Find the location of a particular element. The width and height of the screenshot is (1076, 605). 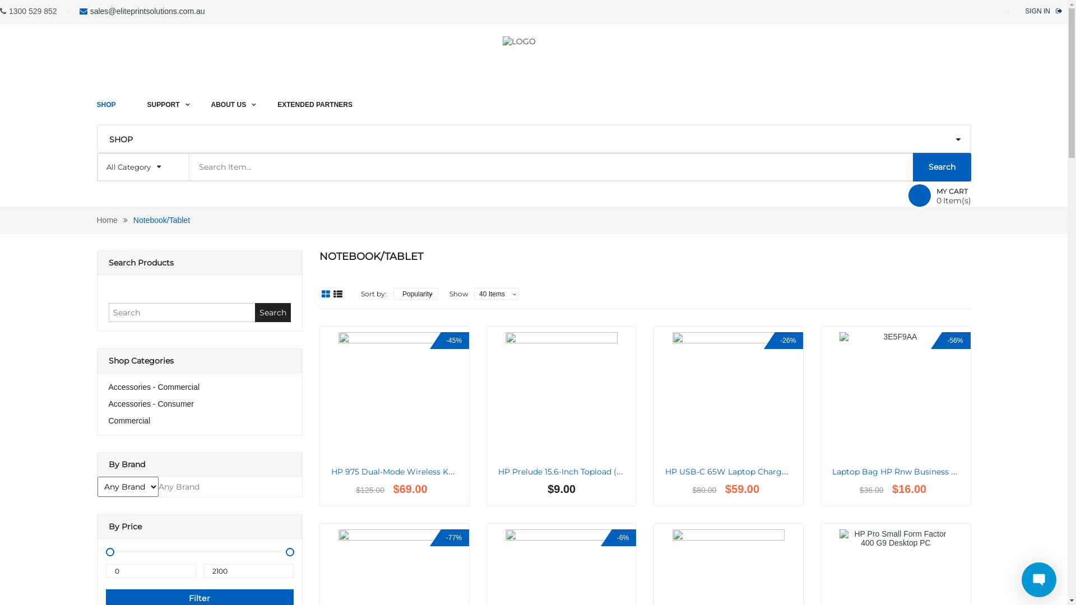

SHOP is located at coordinates (114, 99).